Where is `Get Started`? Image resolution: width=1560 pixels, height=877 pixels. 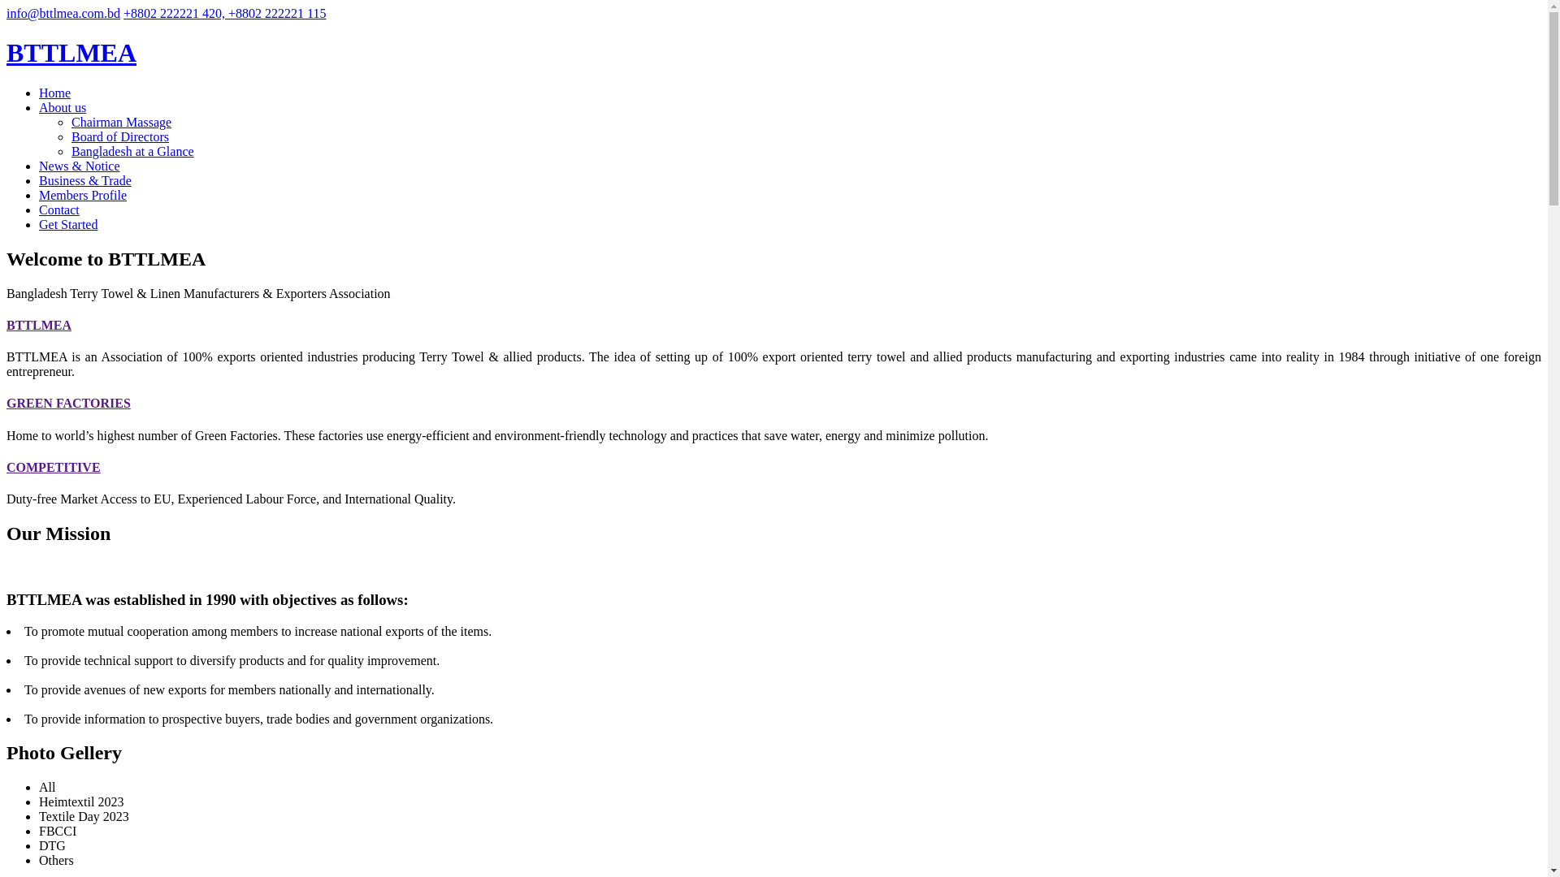 Get Started is located at coordinates (68, 224).